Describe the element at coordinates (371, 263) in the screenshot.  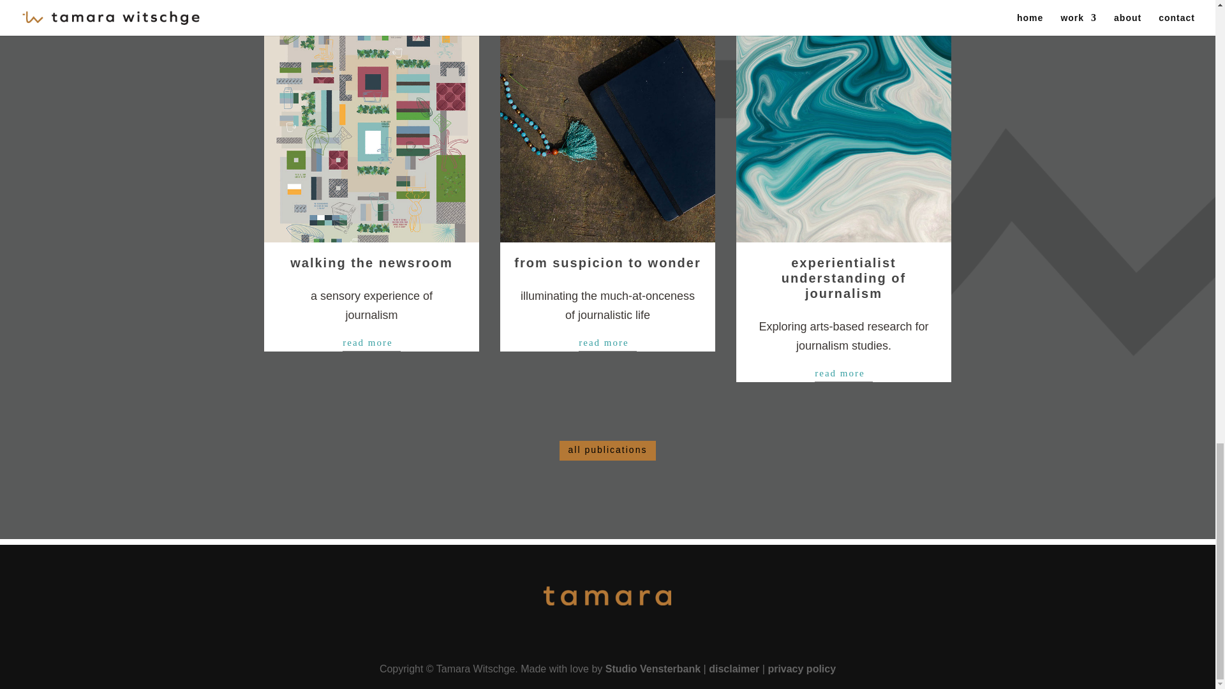
I see `walking the newsroom` at that location.